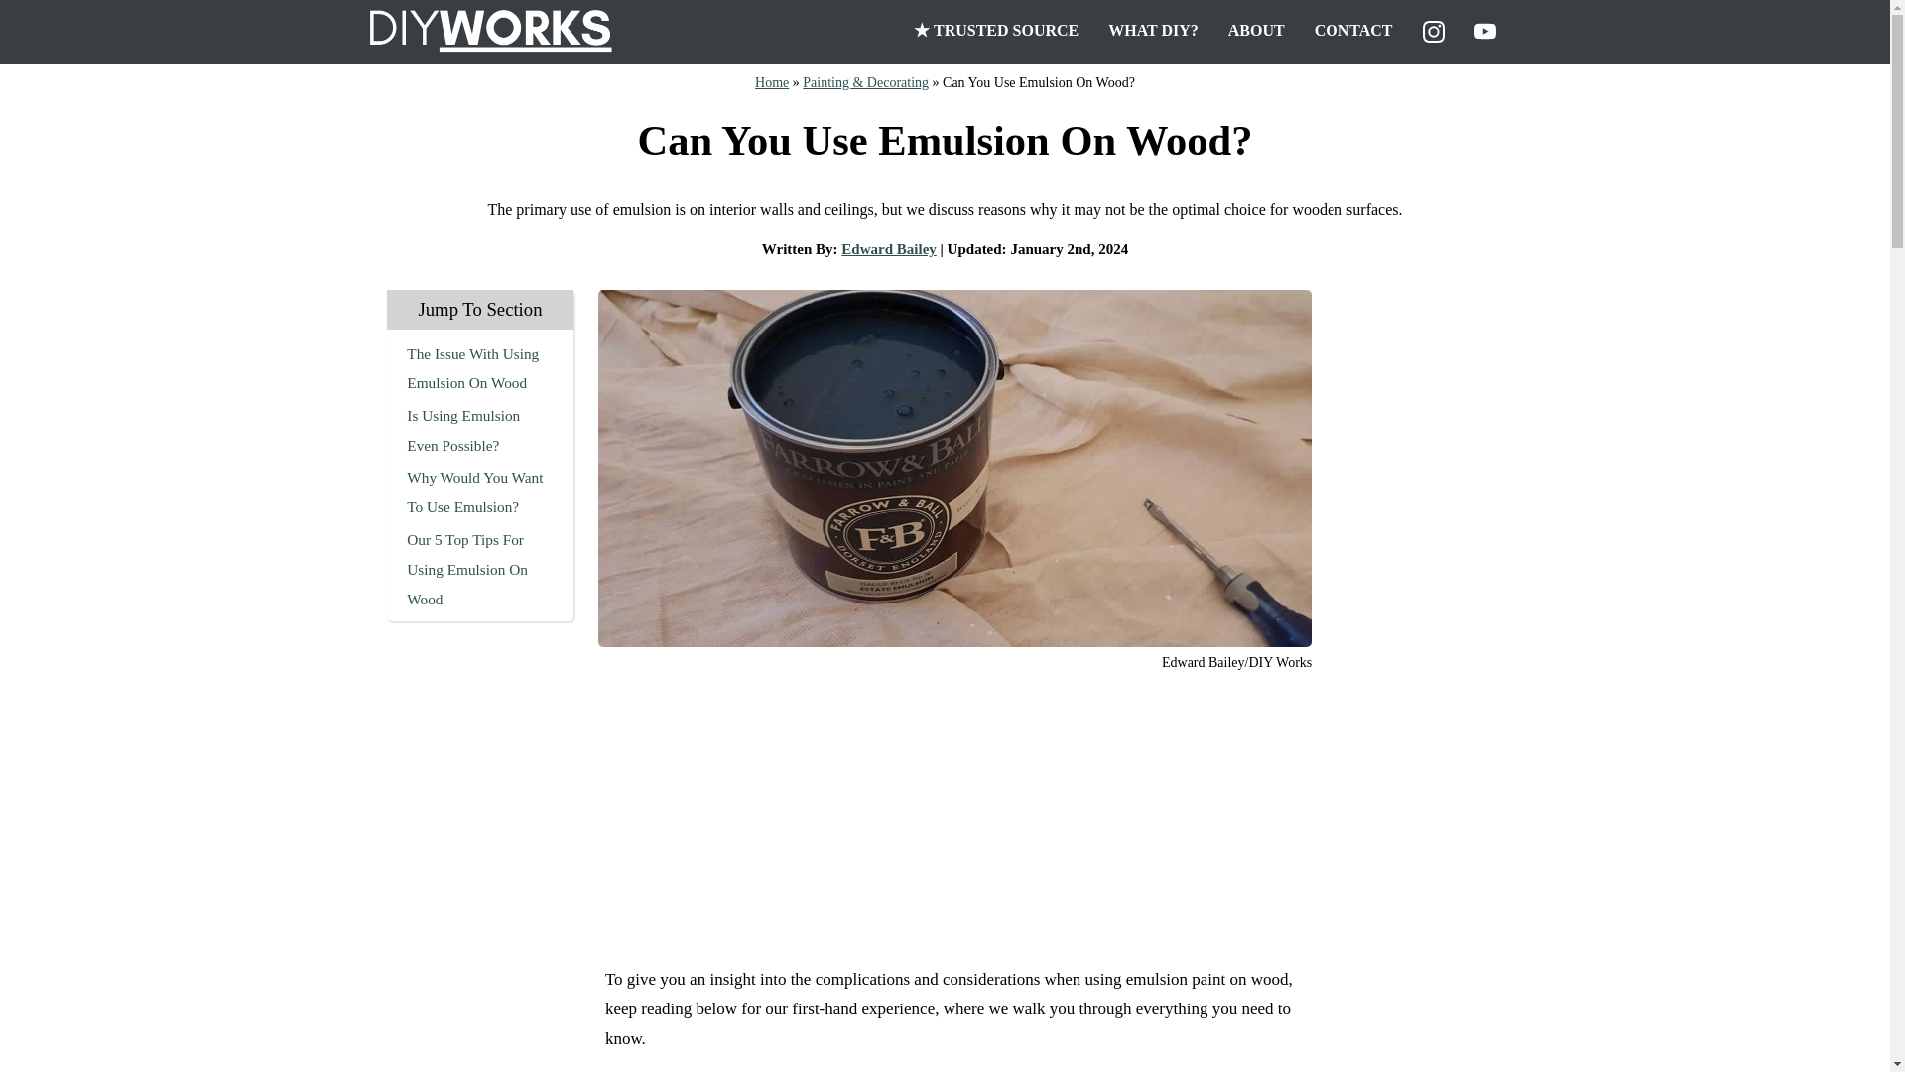 This screenshot has width=1905, height=1072. What do you see at coordinates (1353, 31) in the screenshot?
I see `contact` at bounding box center [1353, 31].